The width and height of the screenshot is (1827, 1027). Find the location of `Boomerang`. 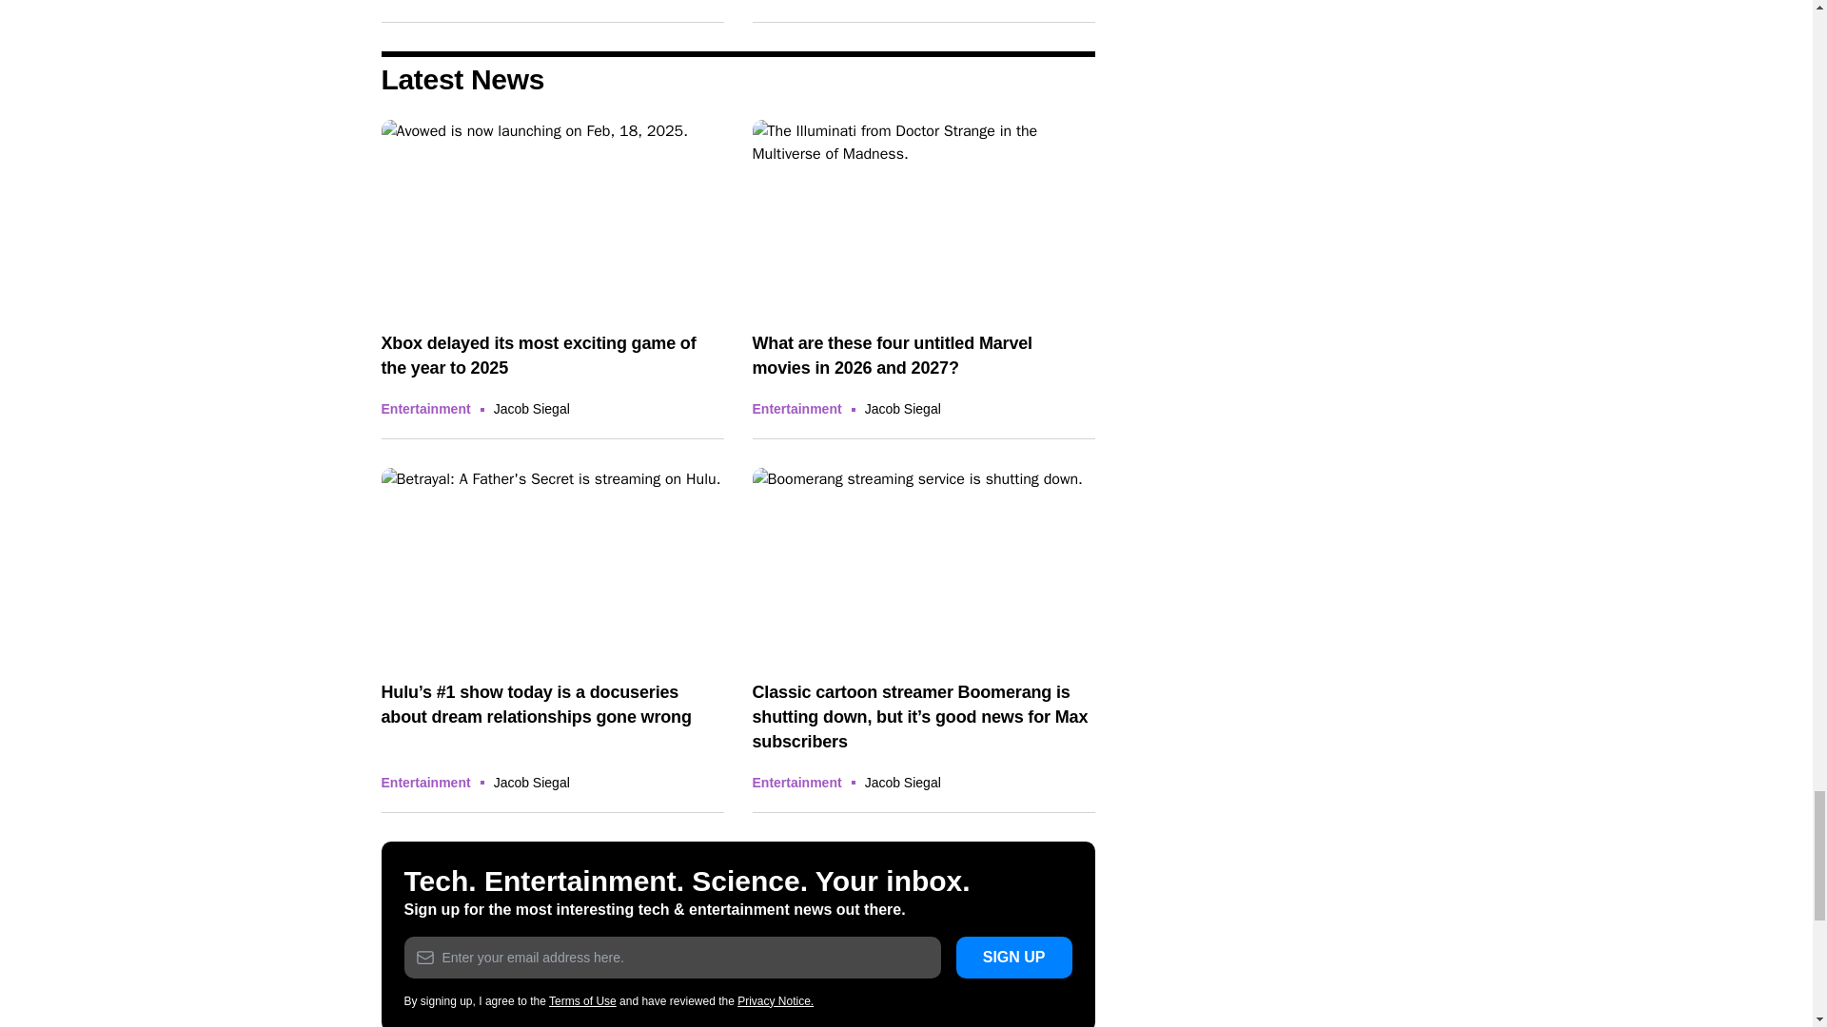

Boomerang is located at coordinates (923, 565).